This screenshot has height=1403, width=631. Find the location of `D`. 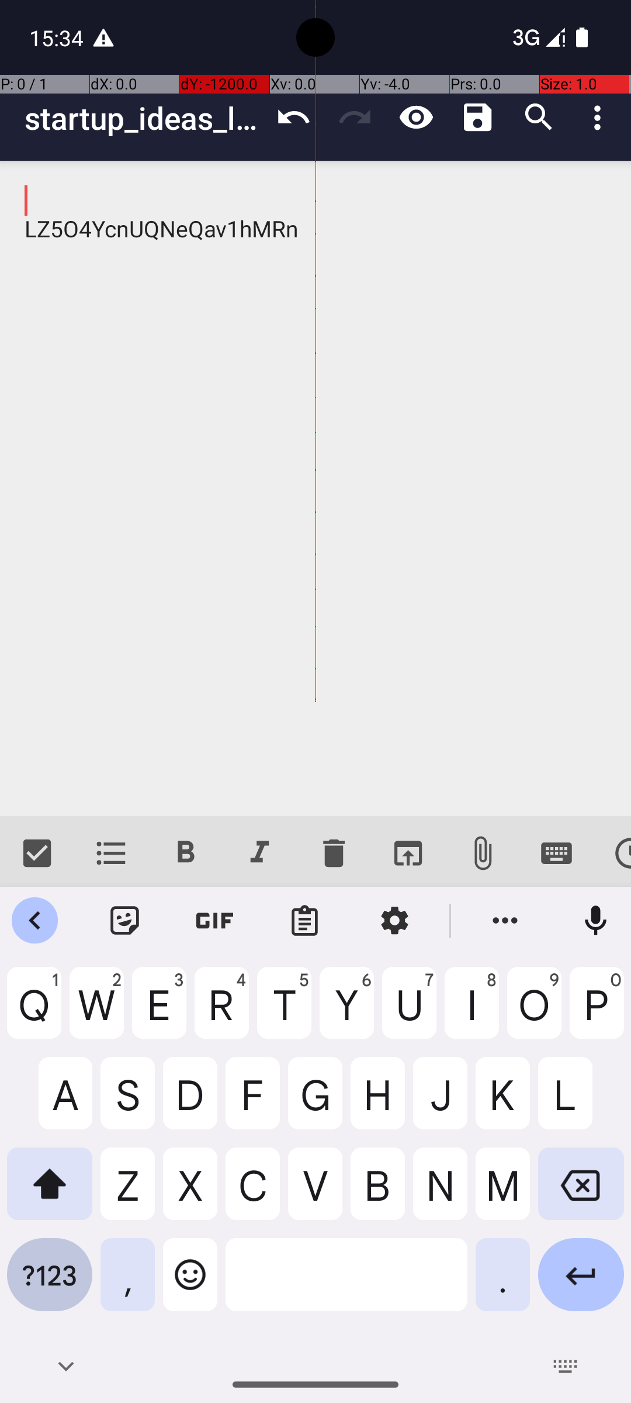

D is located at coordinates (190, 1103).